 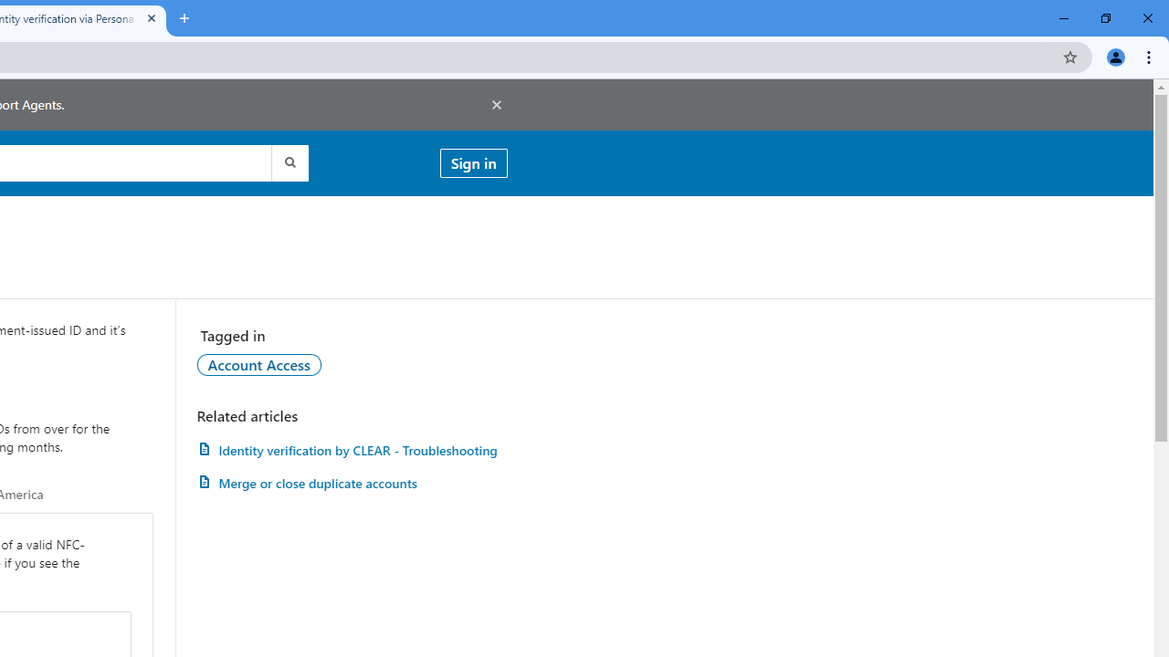 What do you see at coordinates (259, 364) in the screenshot?
I see `Account Access` at bounding box center [259, 364].